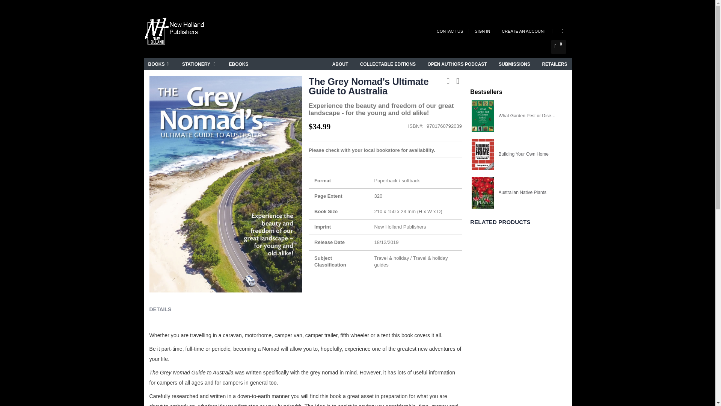 The image size is (721, 406). Describe the element at coordinates (482, 31) in the screenshot. I see `SIGN IN` at that location.